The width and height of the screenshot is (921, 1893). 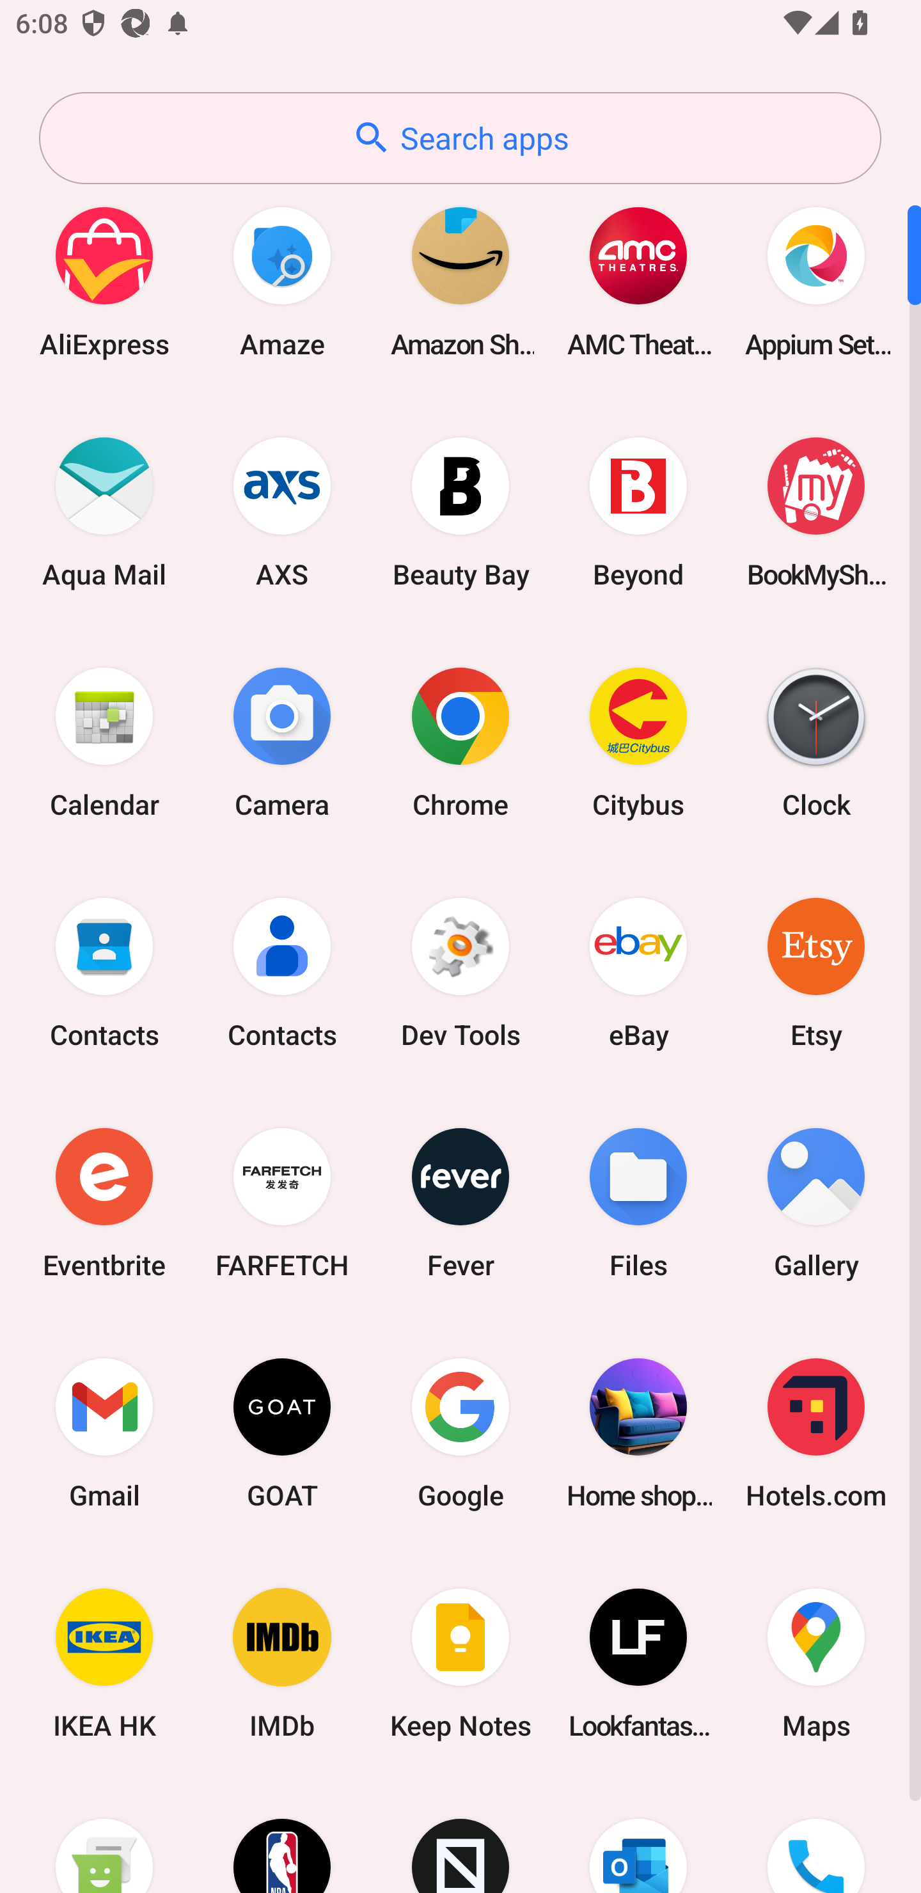 I want to click on Fever, so click(x=460, y=1202).